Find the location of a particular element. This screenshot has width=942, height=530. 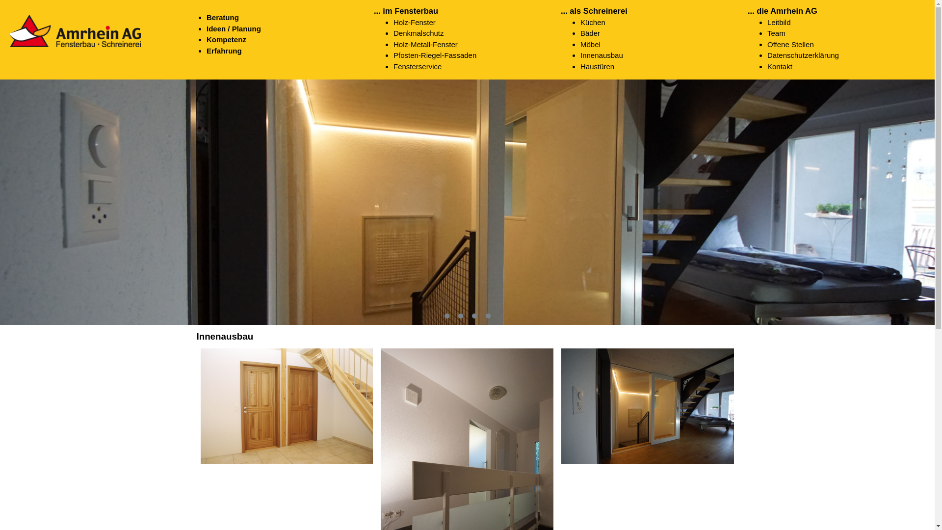

Pfosten-Riegel-Fassaden is located at coordinates (477, 56).